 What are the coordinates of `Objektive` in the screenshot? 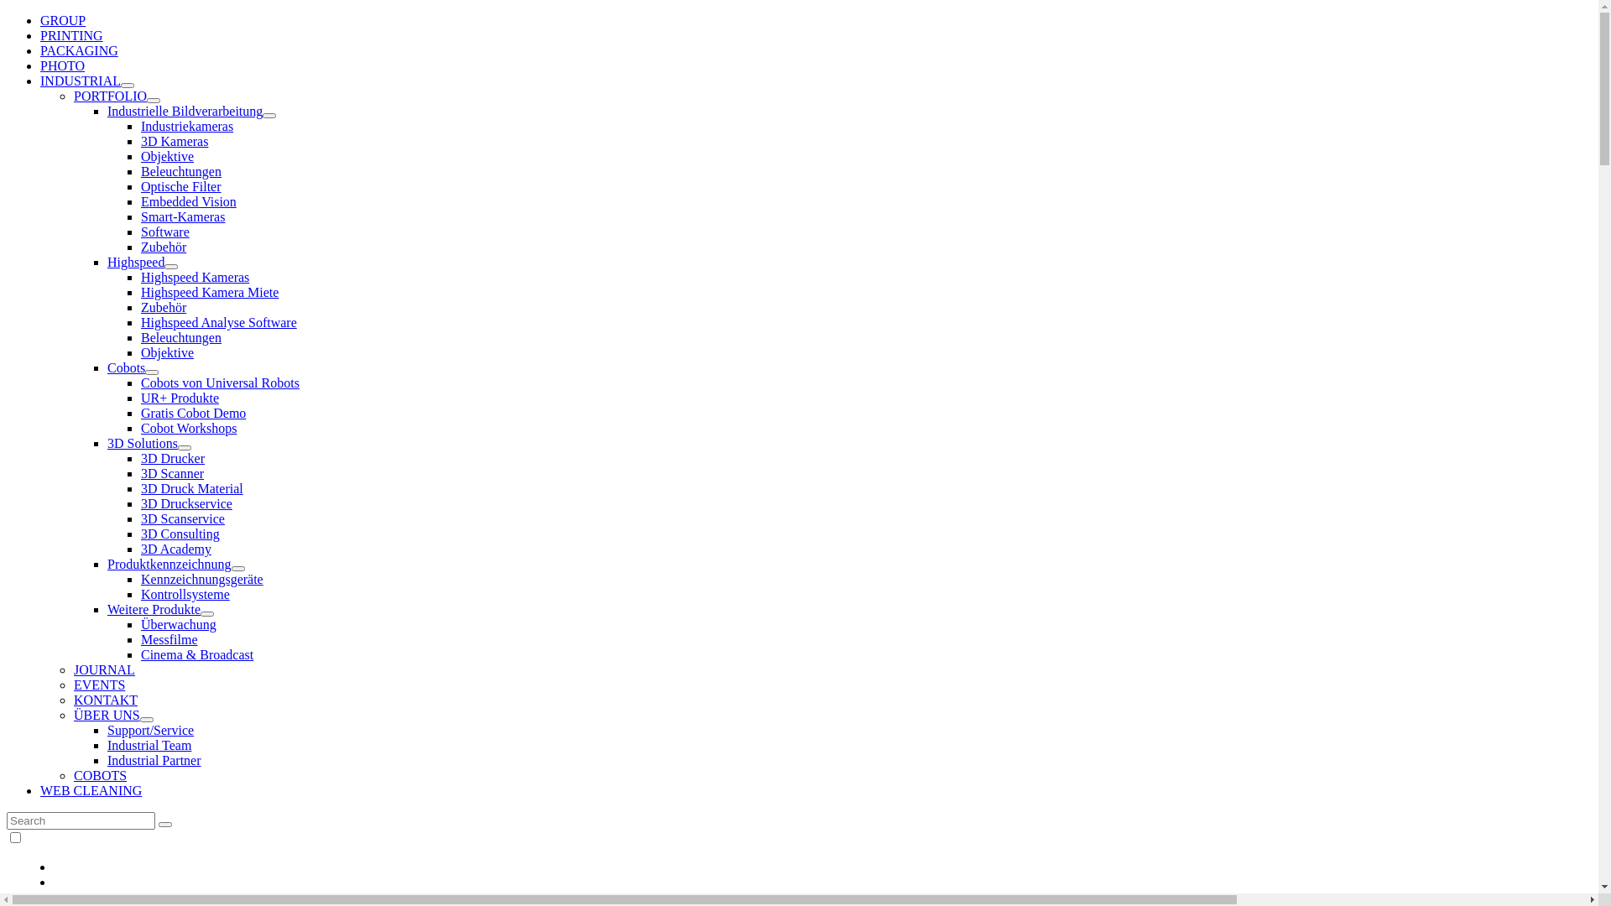 It's located at (168, 156).